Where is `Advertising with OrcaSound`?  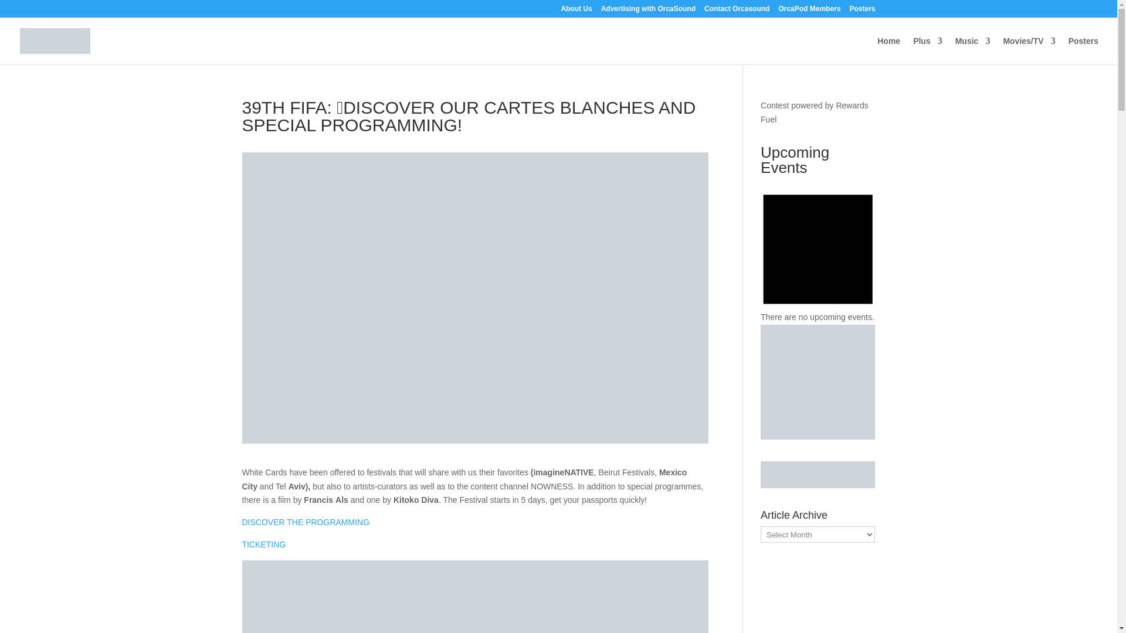
Advertising with OrcaSound is located at coordinates (649, 11).